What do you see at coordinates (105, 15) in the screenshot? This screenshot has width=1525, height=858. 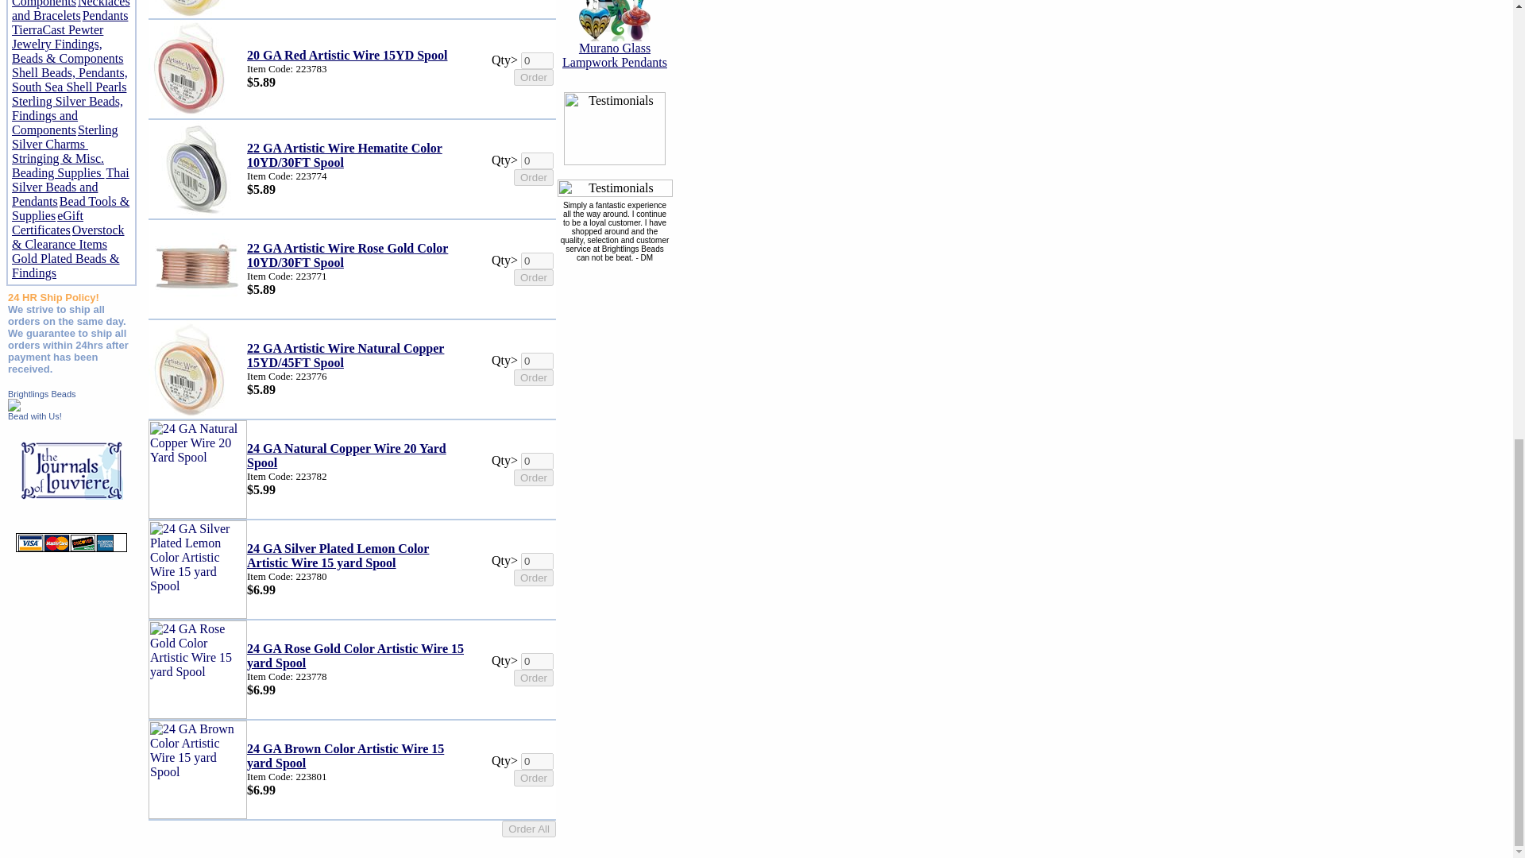 I see `Pendants` at bounding box center [105, 15].